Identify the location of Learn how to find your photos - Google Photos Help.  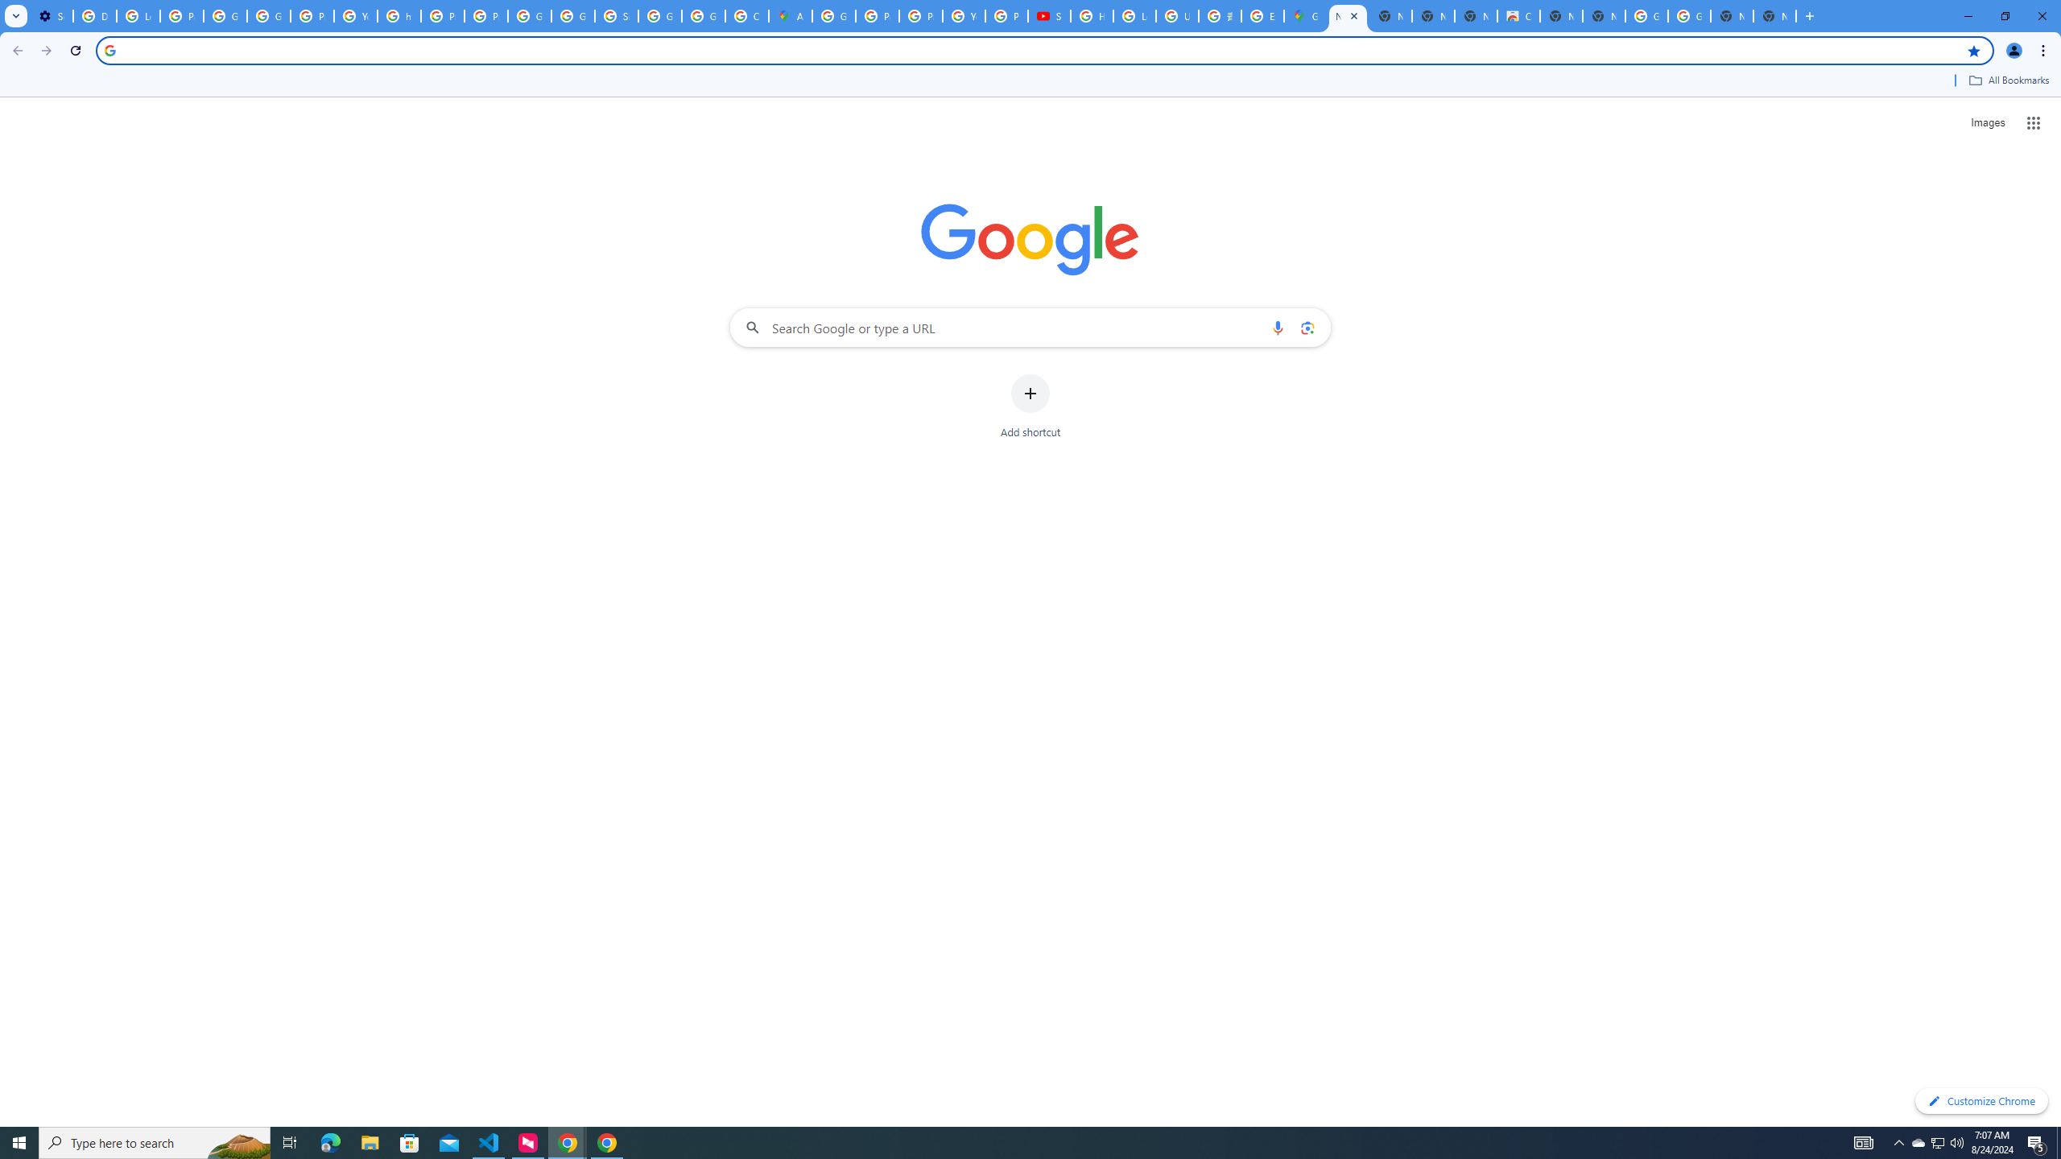
(138, 16).